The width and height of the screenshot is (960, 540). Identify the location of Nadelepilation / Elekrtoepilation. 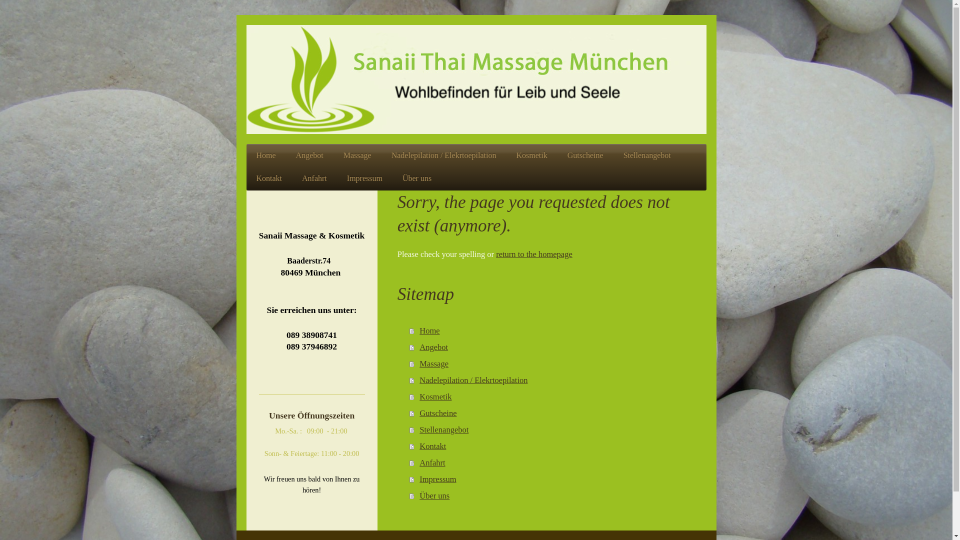
(444, 155).